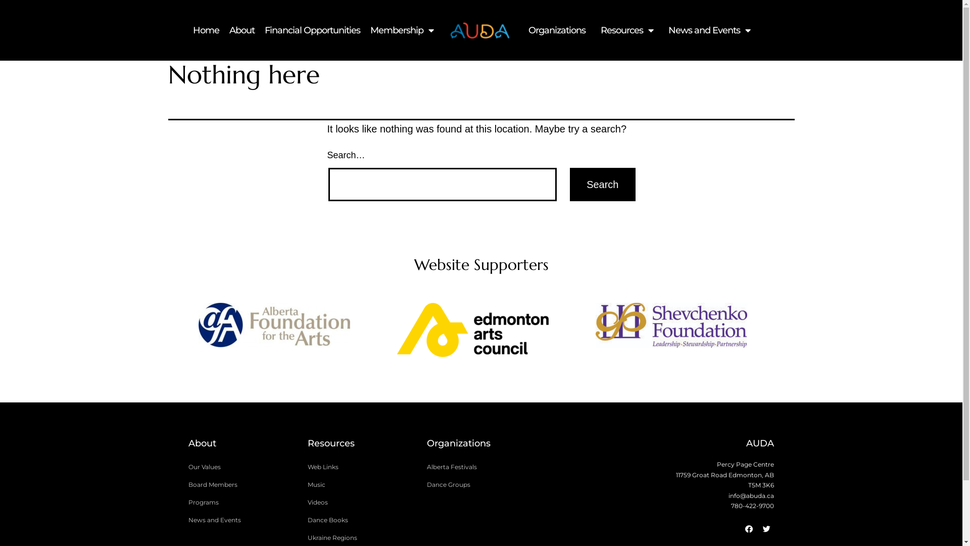 The width and height of the screenshot is (970, 546). I want to click on Alberta Festivals, so click(481, 467).